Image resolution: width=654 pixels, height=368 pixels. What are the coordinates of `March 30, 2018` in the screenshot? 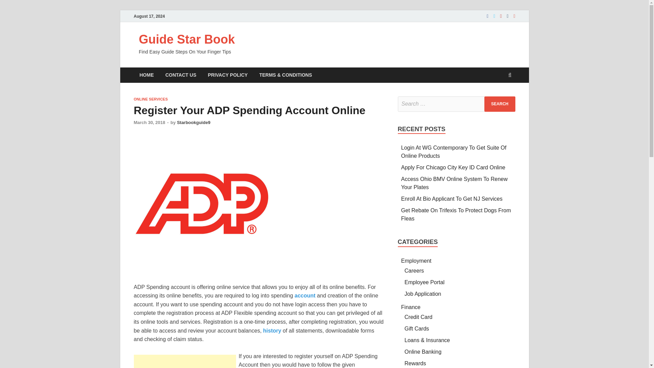 It's located at (149, 123).